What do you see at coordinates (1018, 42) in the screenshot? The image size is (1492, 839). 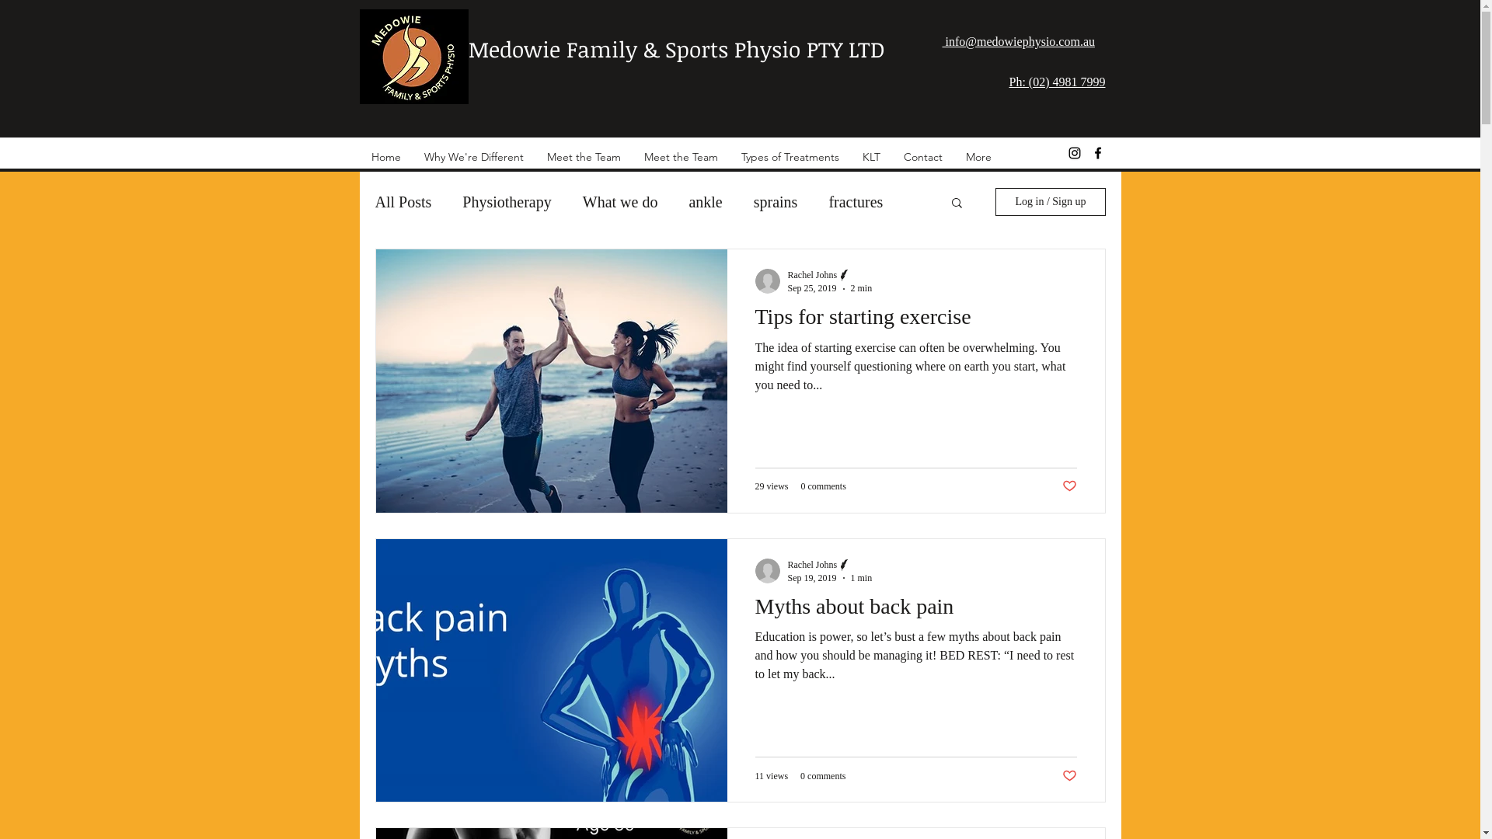 I see ` info@medowiephysio.com.au` at bounding box center [1018, 42].